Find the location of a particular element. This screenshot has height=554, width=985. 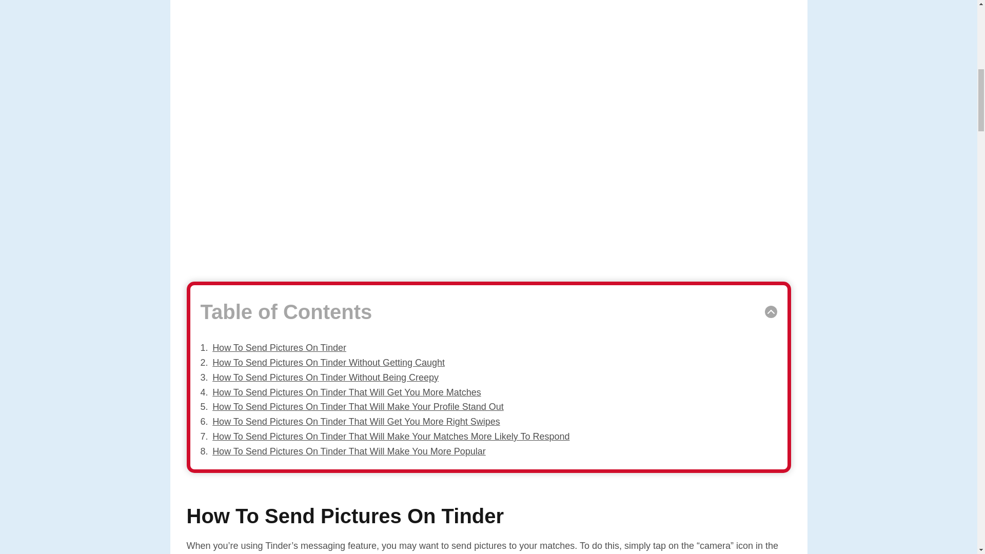

How To Send Pictures On Tinder is located at coordinates (279, 348).